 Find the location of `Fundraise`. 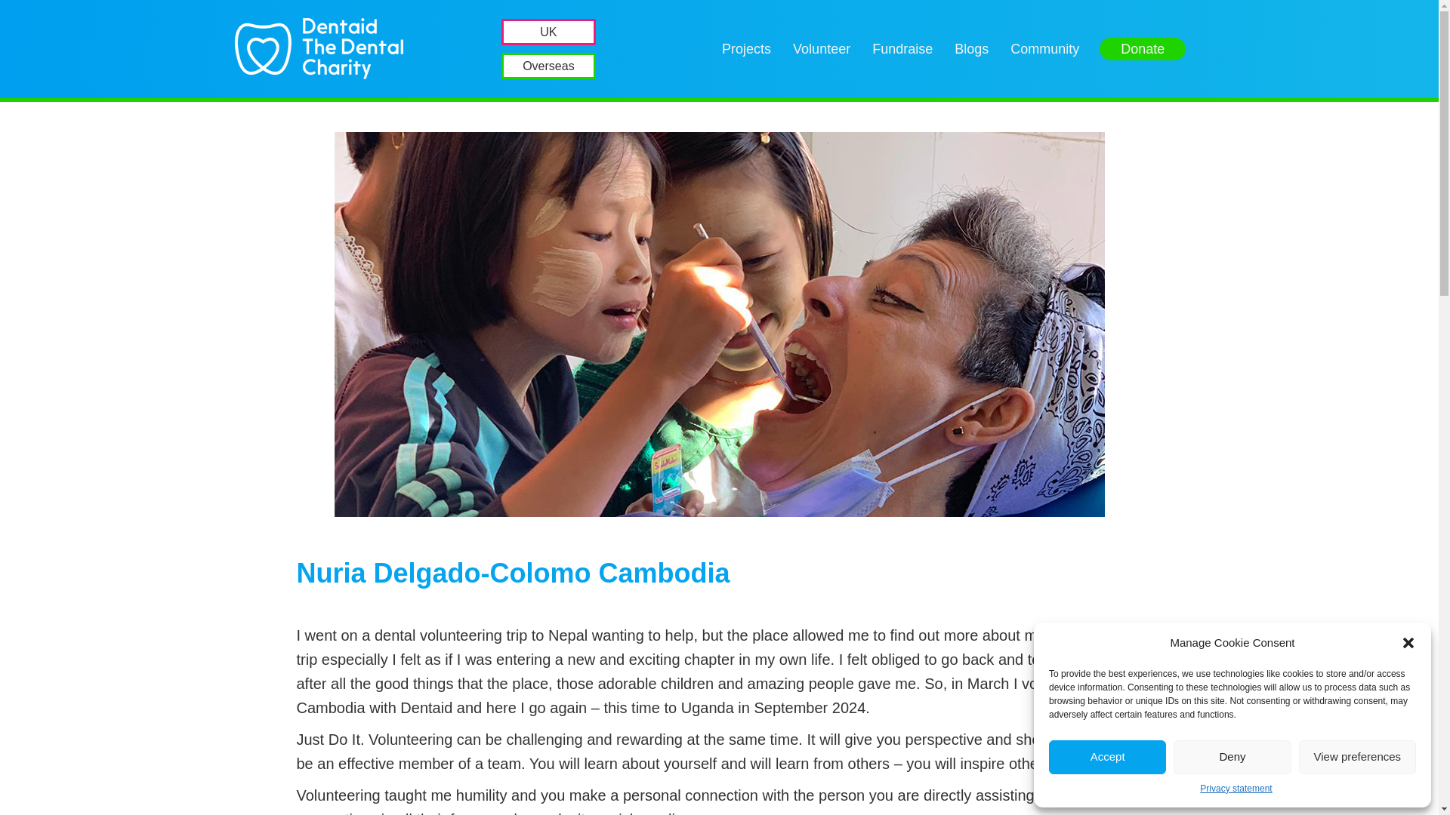

Fundraise is located at coordinates (902, 48).